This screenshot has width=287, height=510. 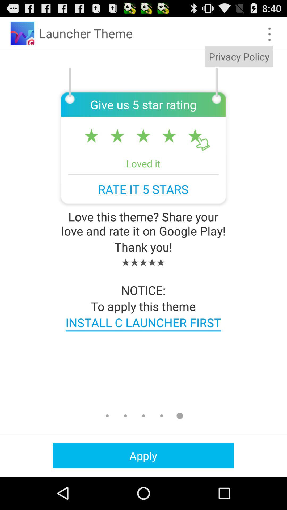 What do you see at coordinates (143, 322) in the screenshot?
I see `turn on the icon below the to apply this app` at bounding box center [143, 322].